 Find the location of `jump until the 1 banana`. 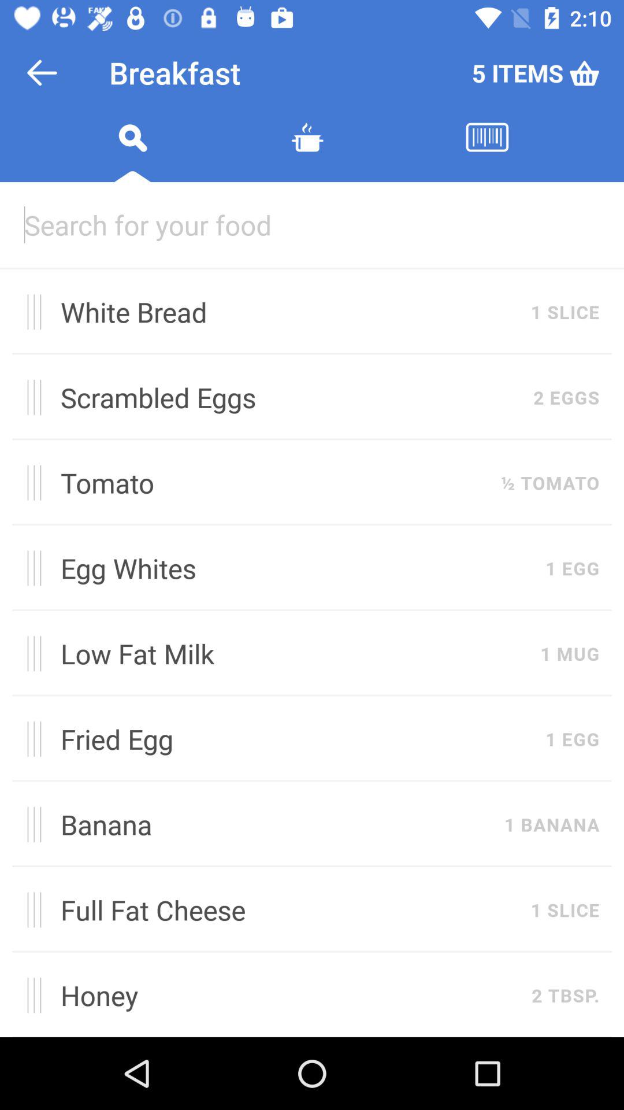

jump until the 1 banana is located at coordinates (552, 824).